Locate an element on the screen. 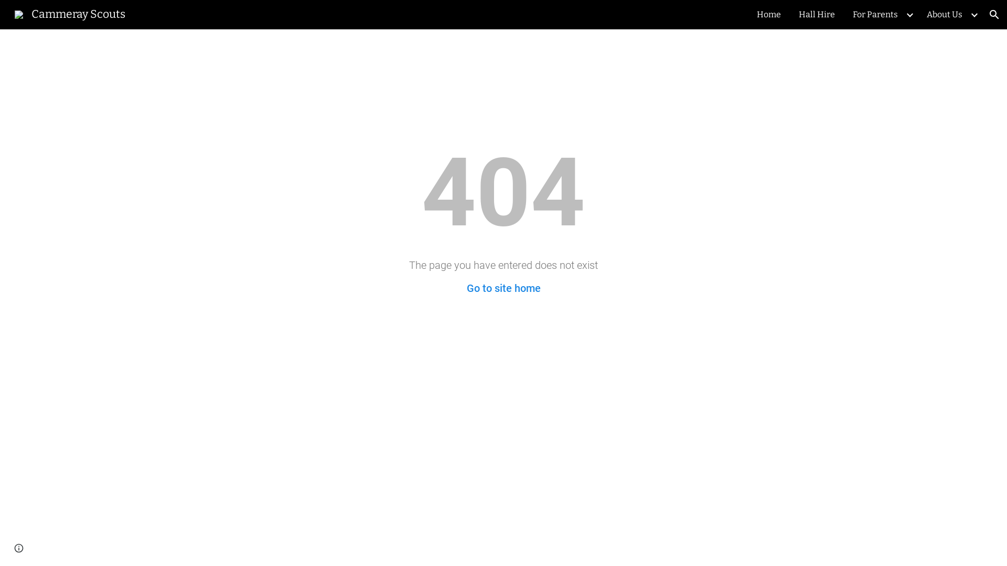 This screenshot has height=566, width=1007. Go to site home is located at coordinates (504, 288).